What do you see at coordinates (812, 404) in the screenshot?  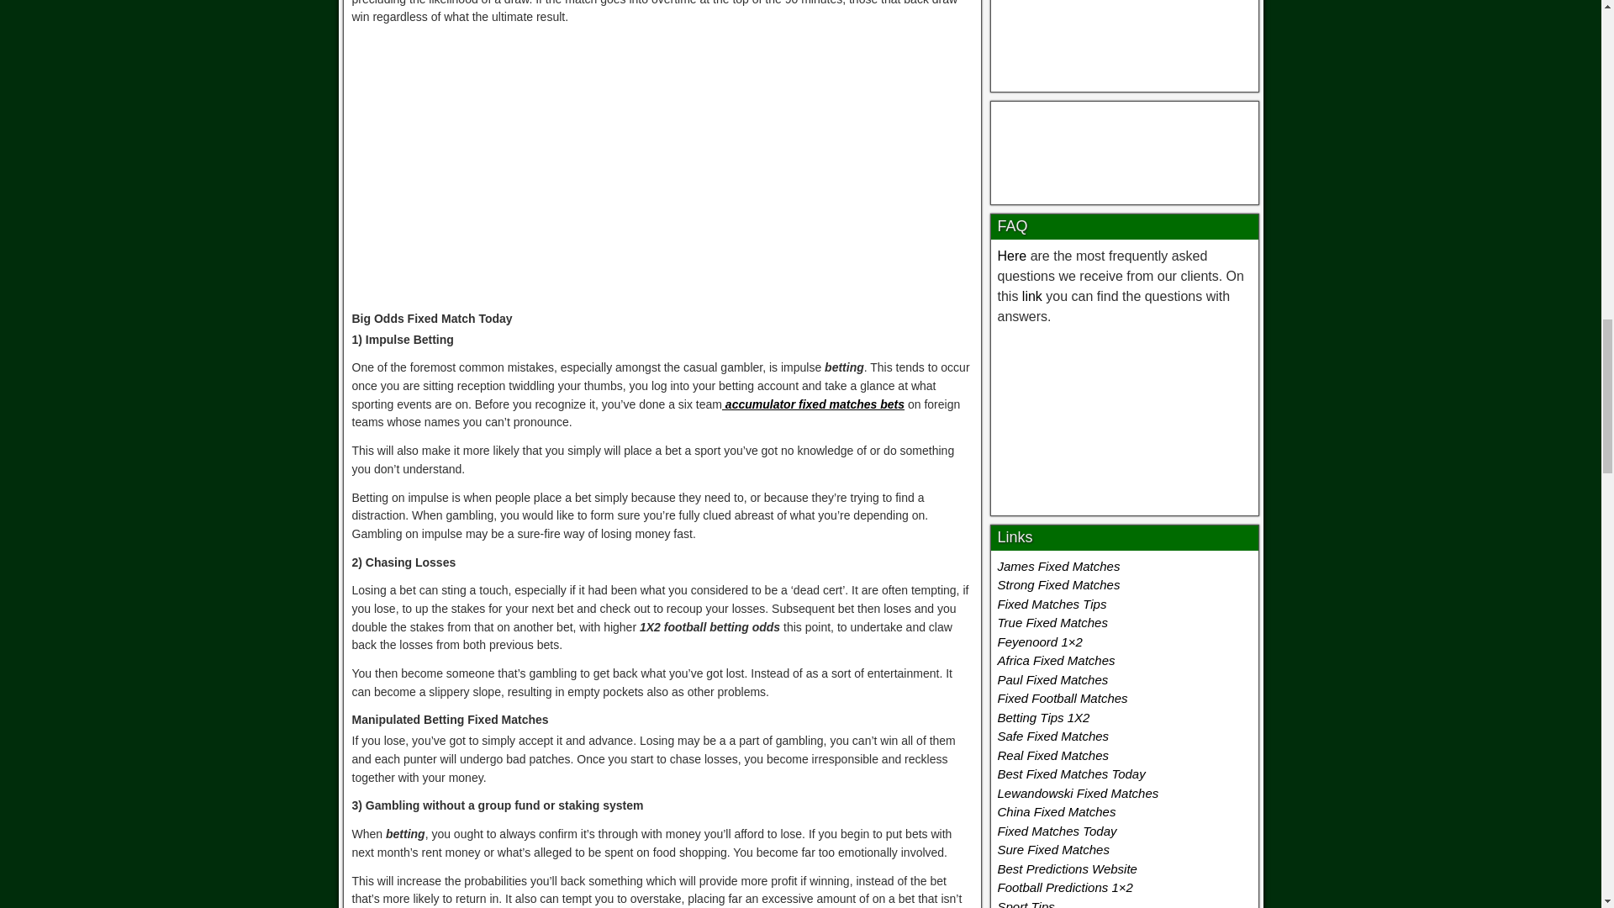 I see `accumulator fixed matches bets` at bounding box center [812, 404].